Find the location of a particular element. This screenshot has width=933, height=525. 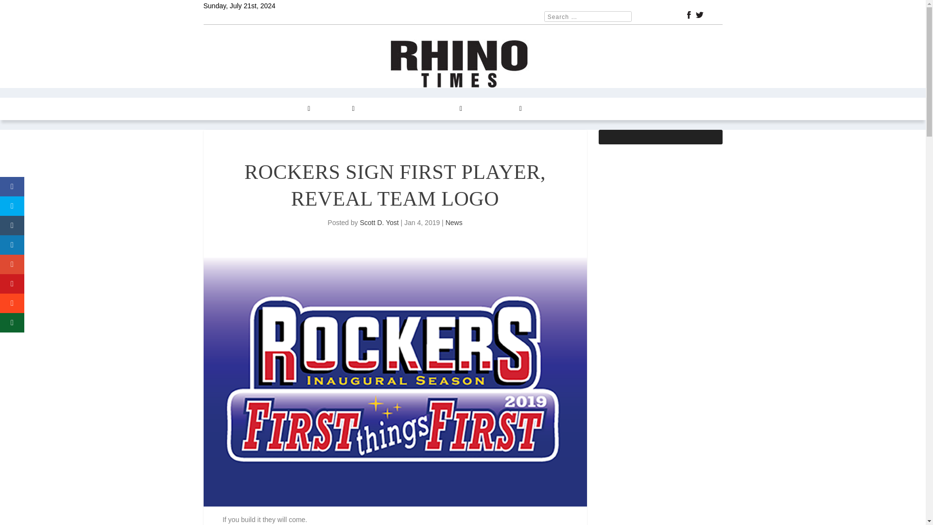

Posts by Scott D. Yost is located at coordinates (379, 223).